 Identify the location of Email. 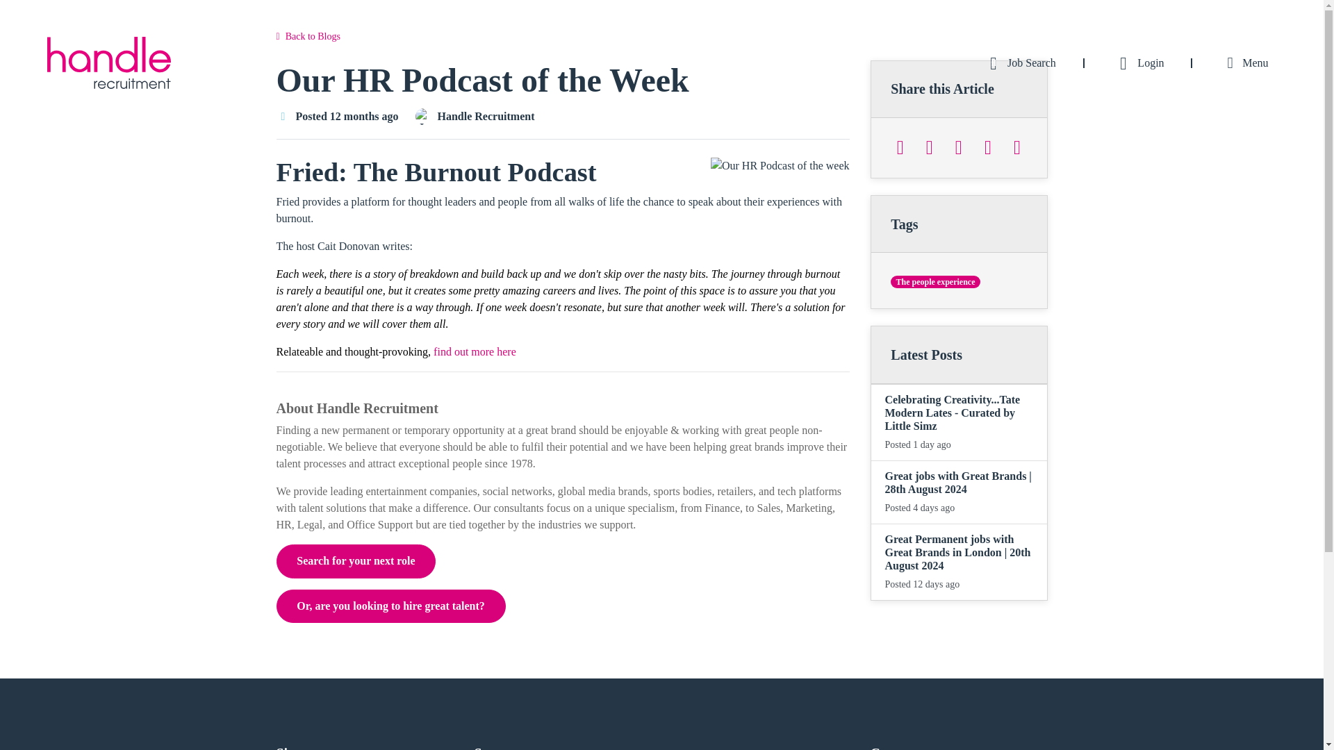
(1017, 147).